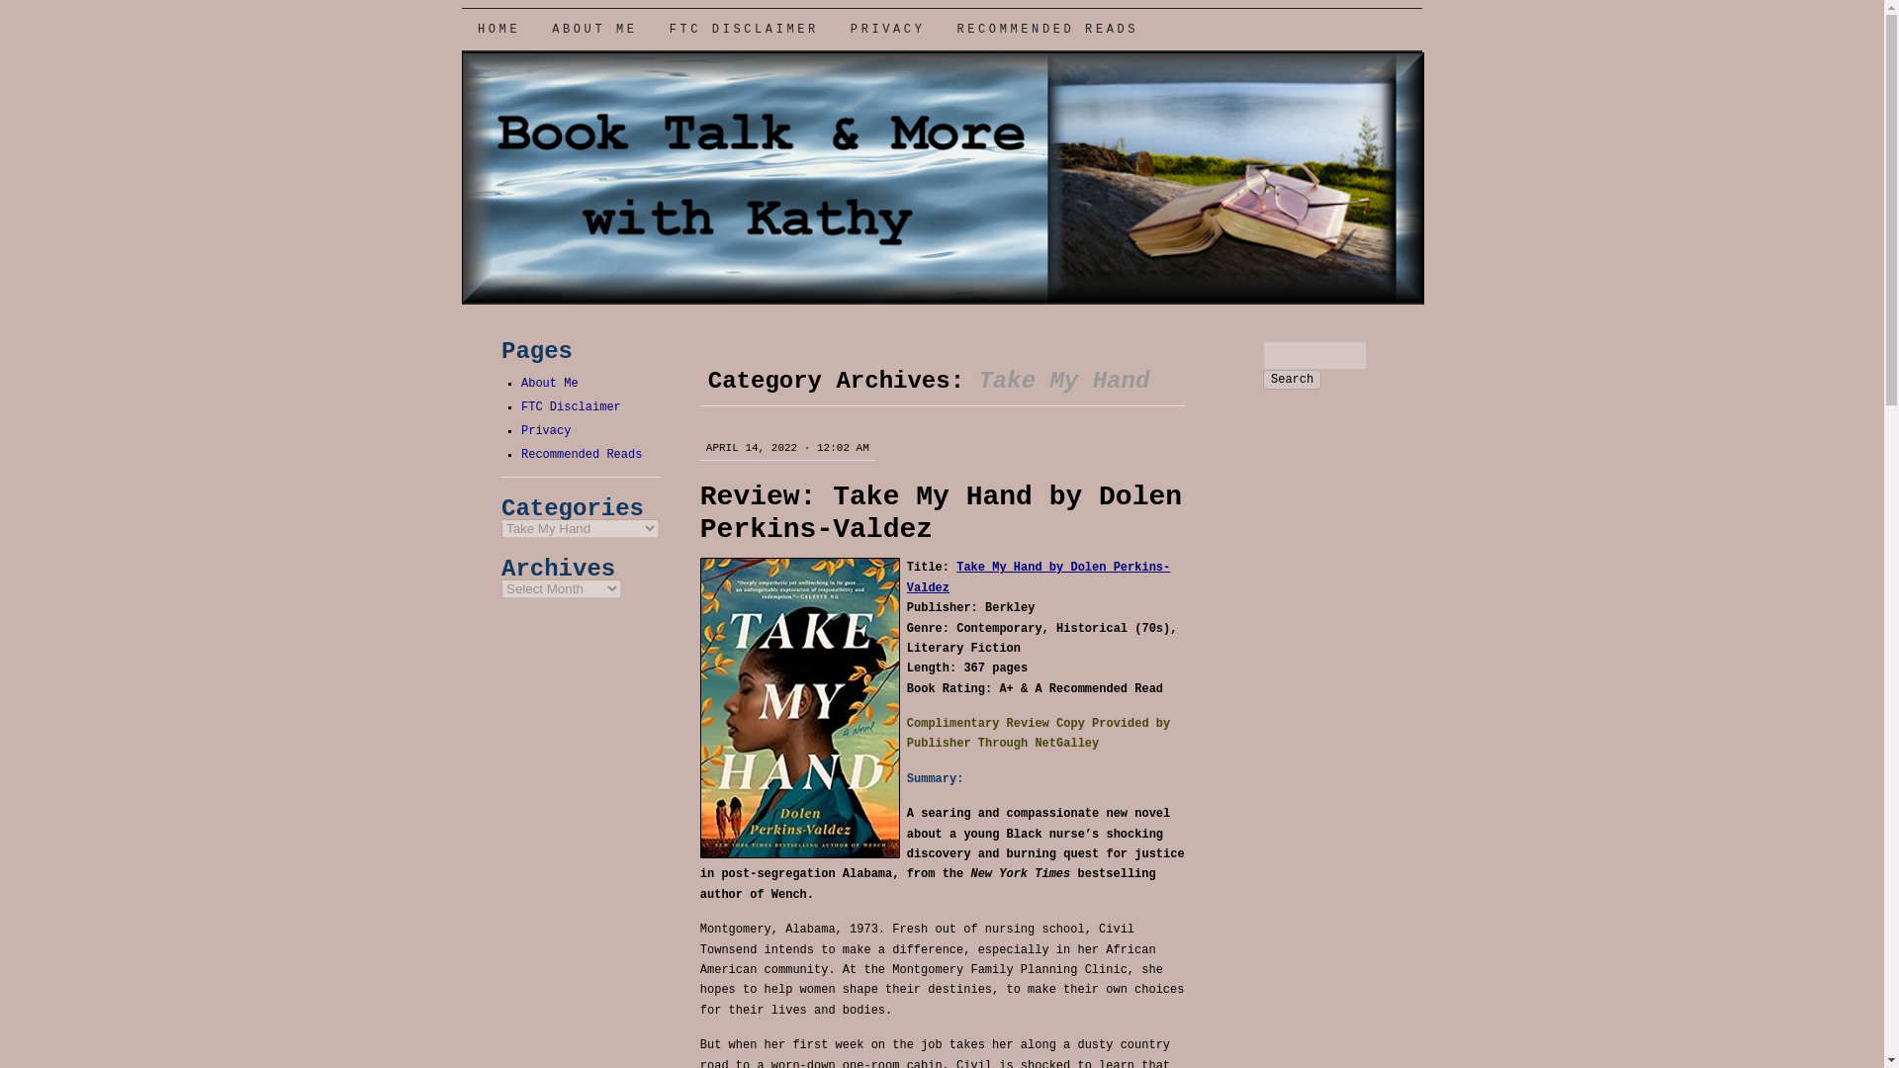 This screenshot has height=1068, width=1899. What do you see at coordinates (1292, 380) in the screenshot?
I see `Search` at bounding box center [1292, 380].